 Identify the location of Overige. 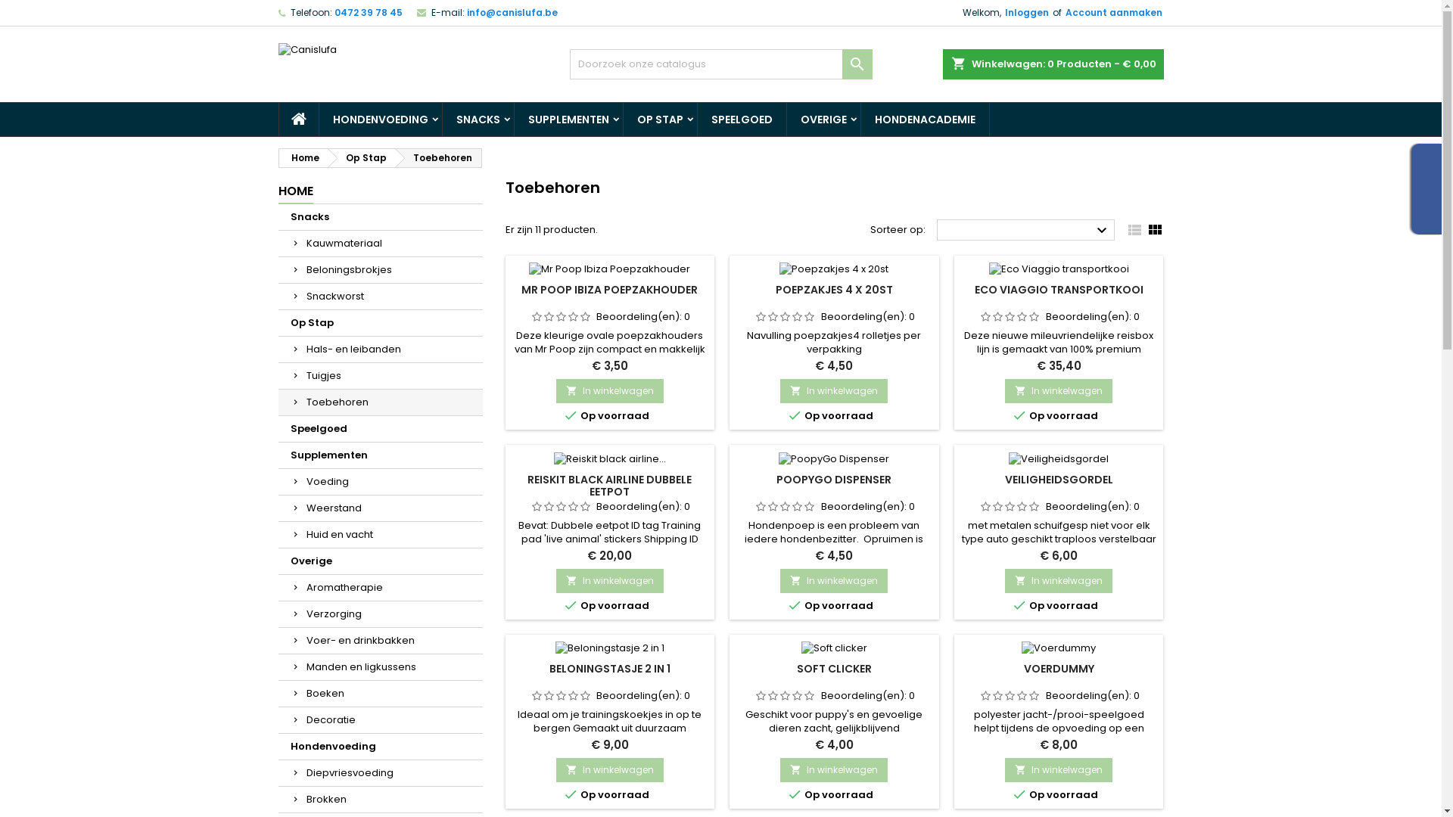
(381, 561).